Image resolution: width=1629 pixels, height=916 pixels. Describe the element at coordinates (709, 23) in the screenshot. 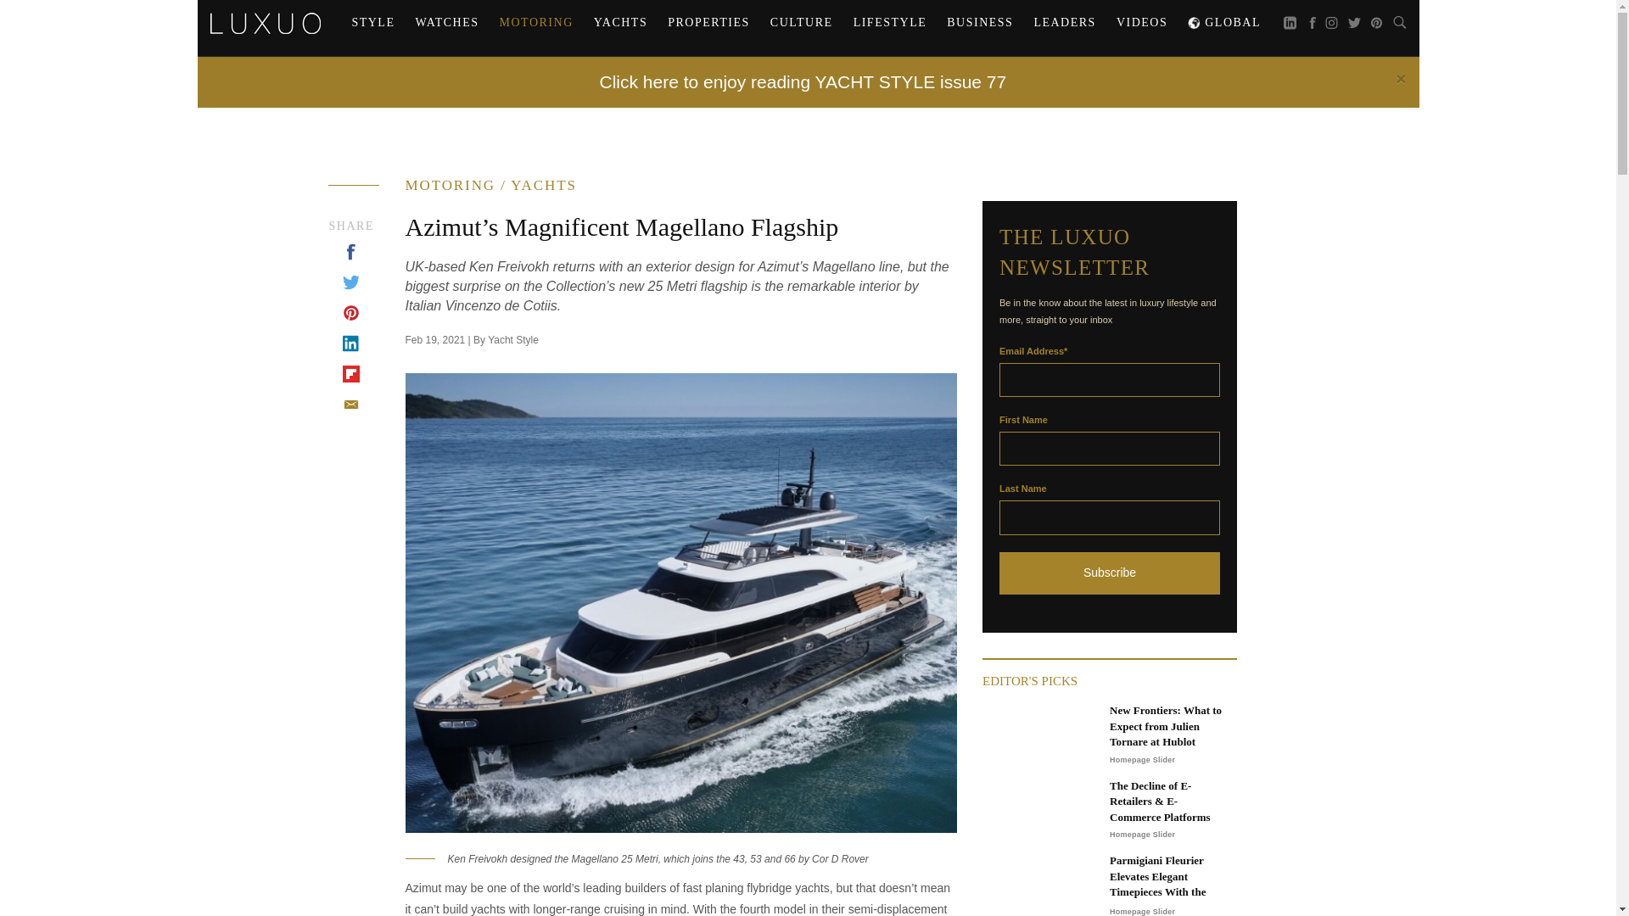

I see `PROPERTIES` at that location.